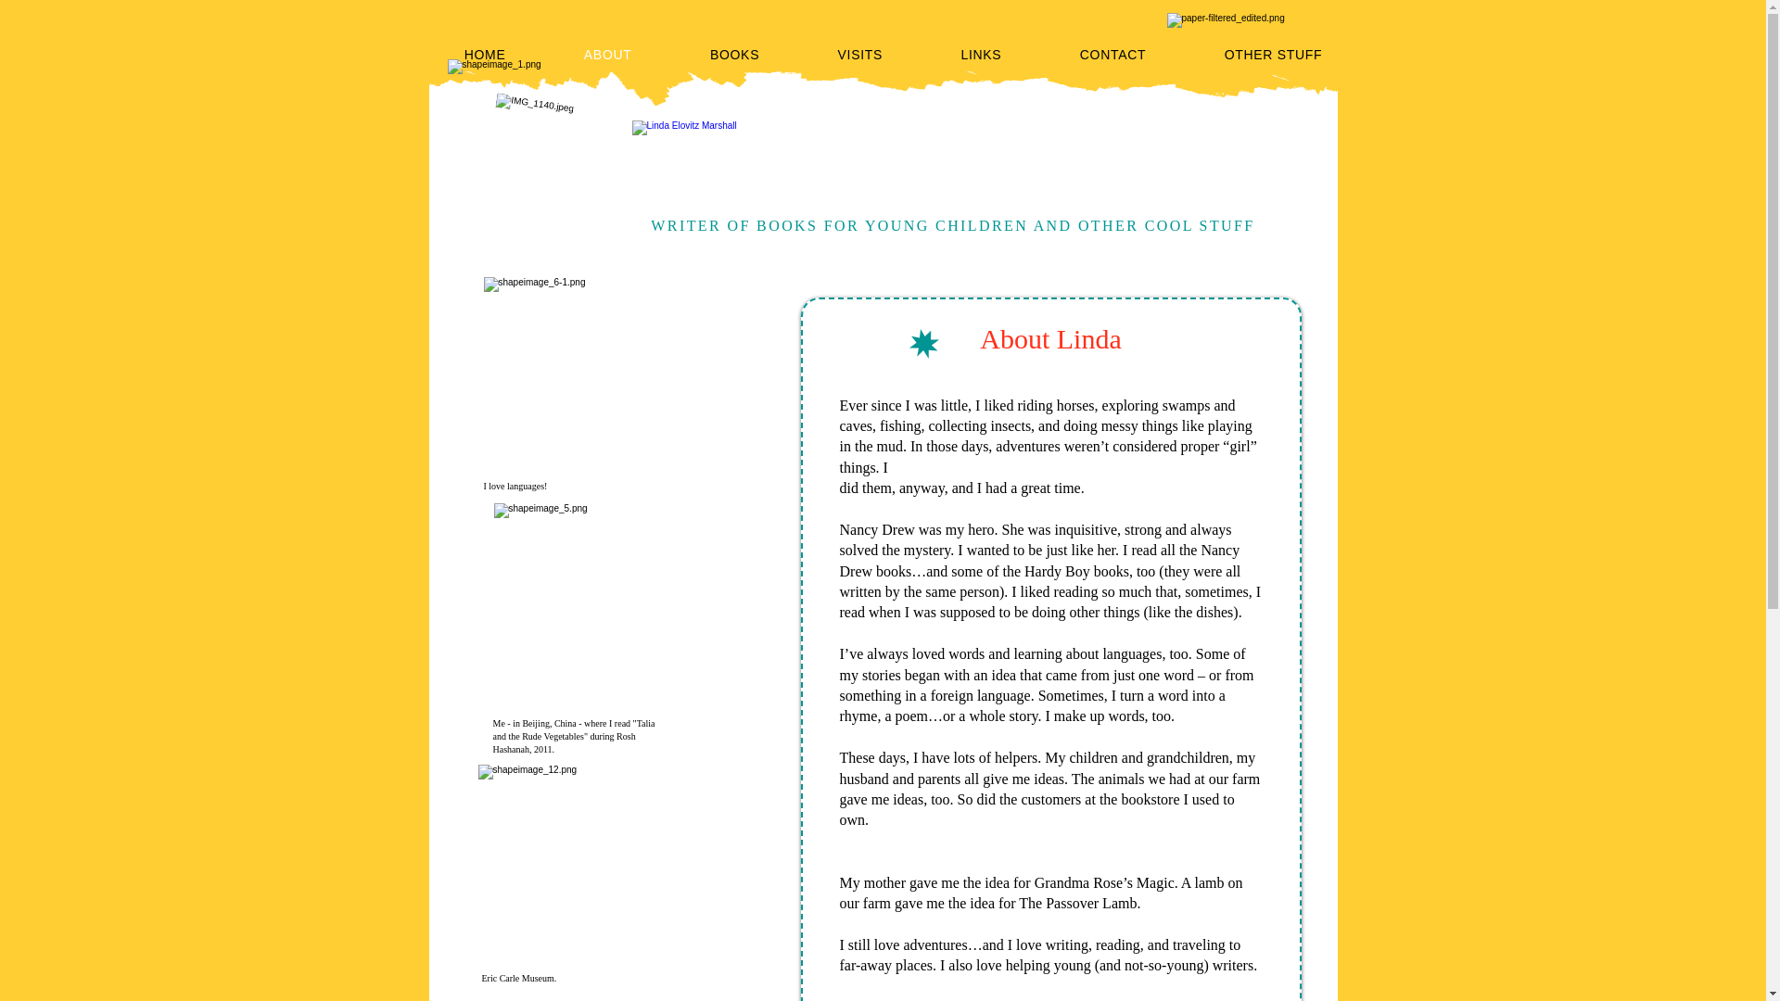 The width and height of the screenshot is (1780, 1001). Describe the element at coordinates (981, 54) in the screenshot. I see `LINKS` at that location.